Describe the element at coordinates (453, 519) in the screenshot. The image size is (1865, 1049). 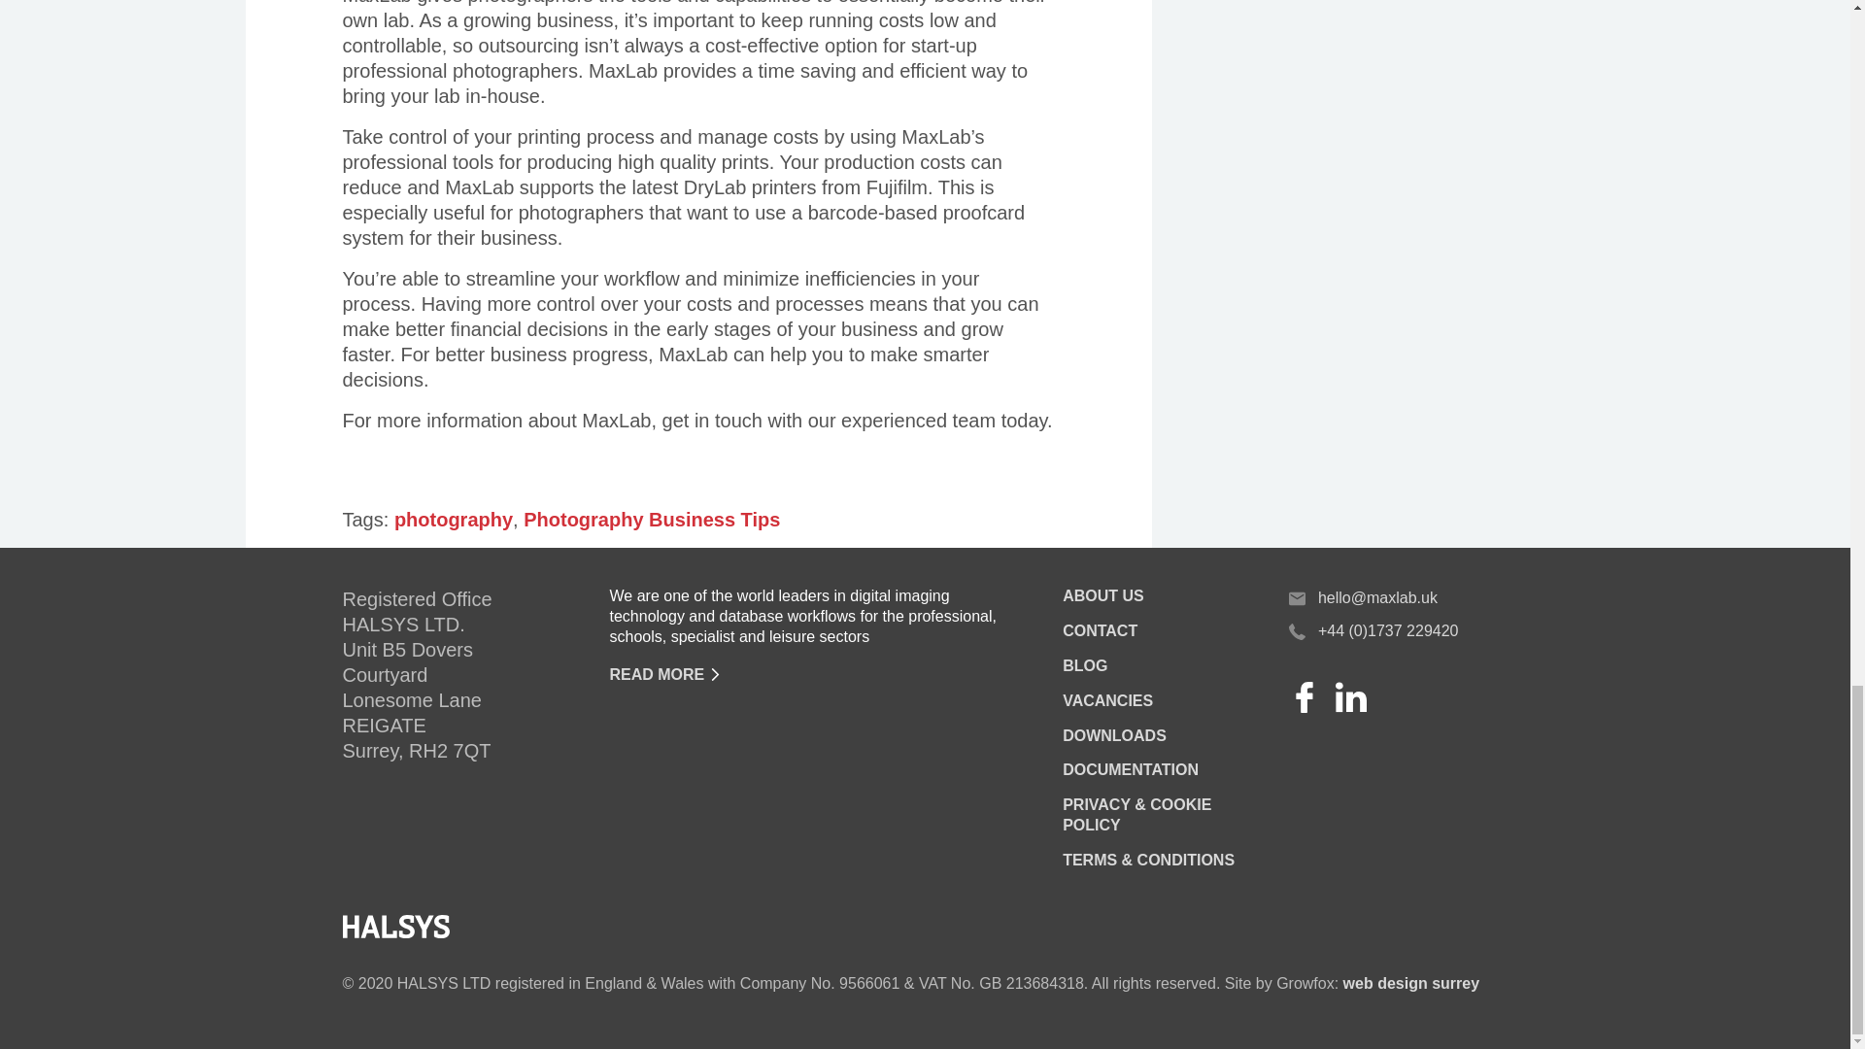
I see `photography` at that location.